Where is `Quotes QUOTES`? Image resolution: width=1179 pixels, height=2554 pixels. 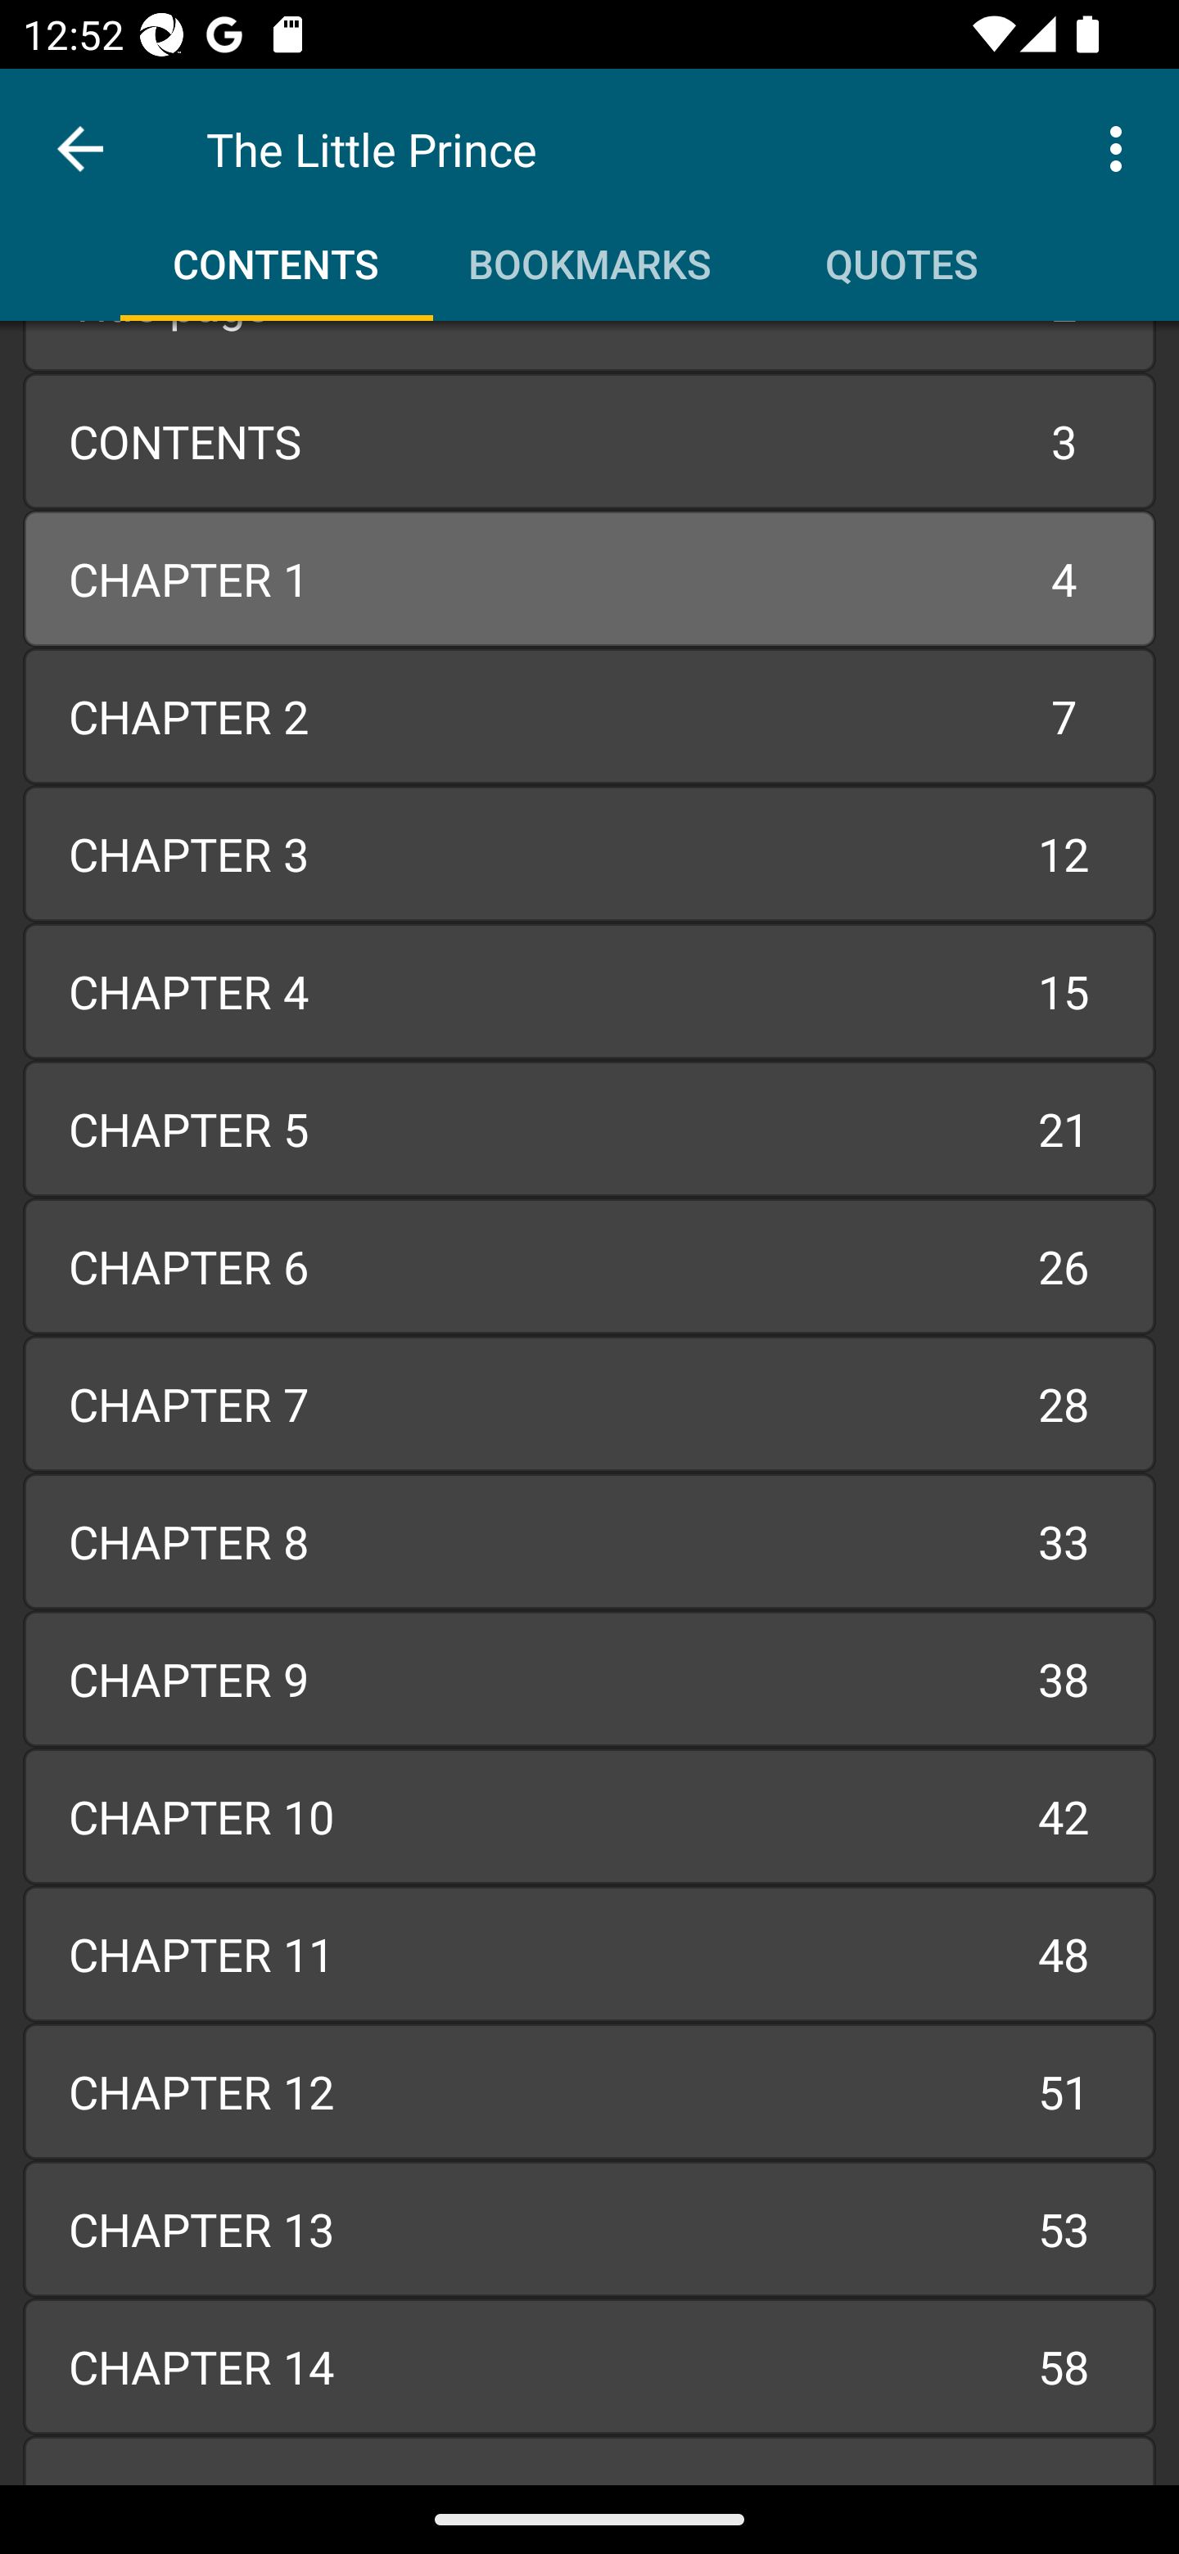
Quotes QUOTES is located at coordinates (902, 252).